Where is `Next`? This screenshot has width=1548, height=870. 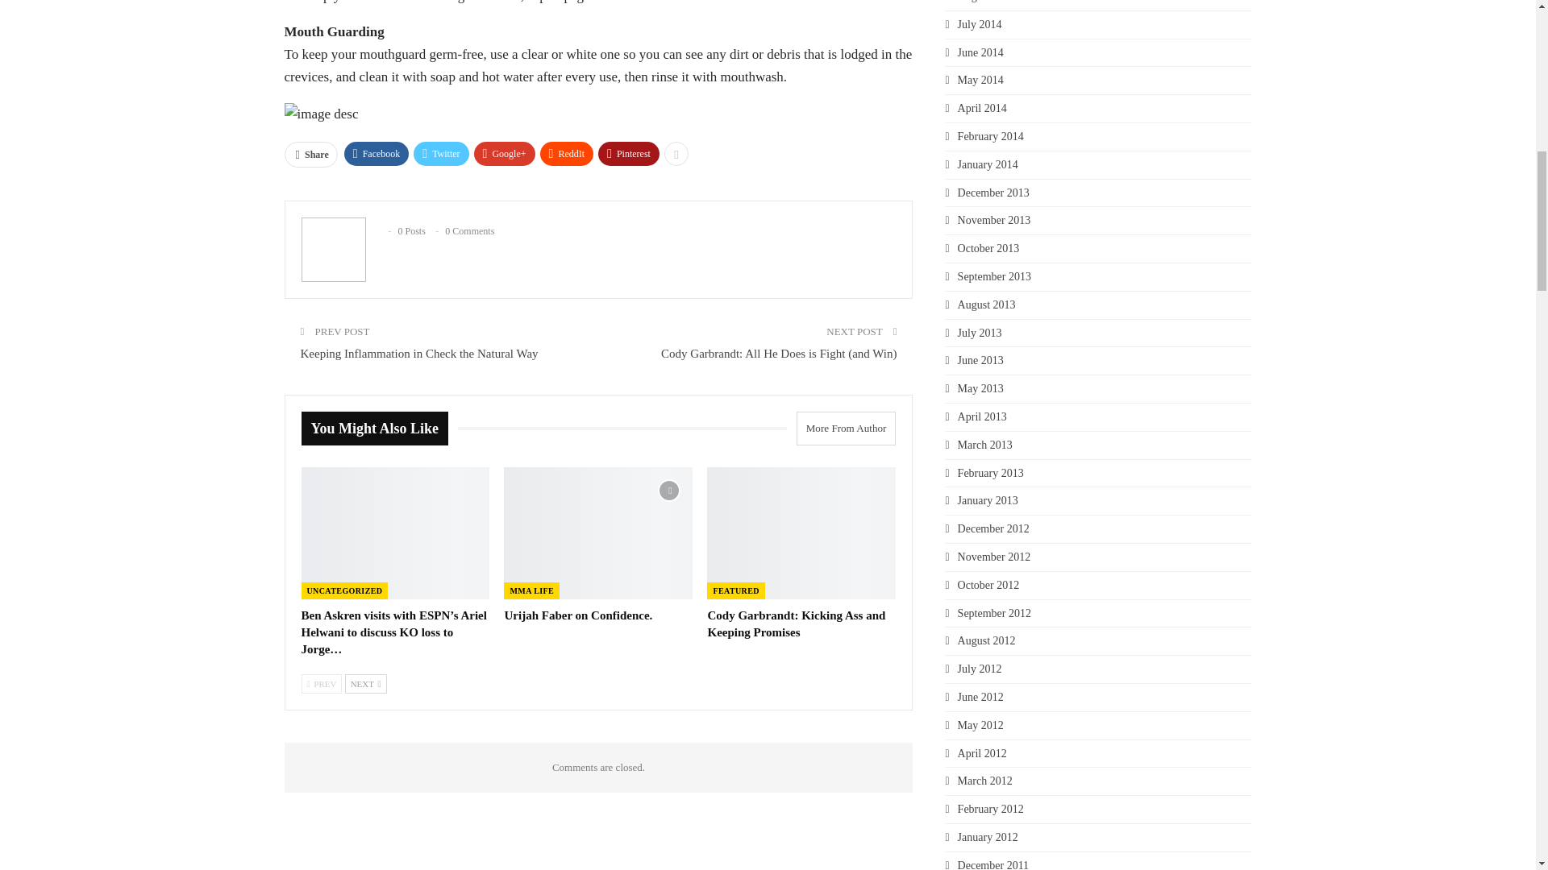 Next is located at coordinates (366, 683).